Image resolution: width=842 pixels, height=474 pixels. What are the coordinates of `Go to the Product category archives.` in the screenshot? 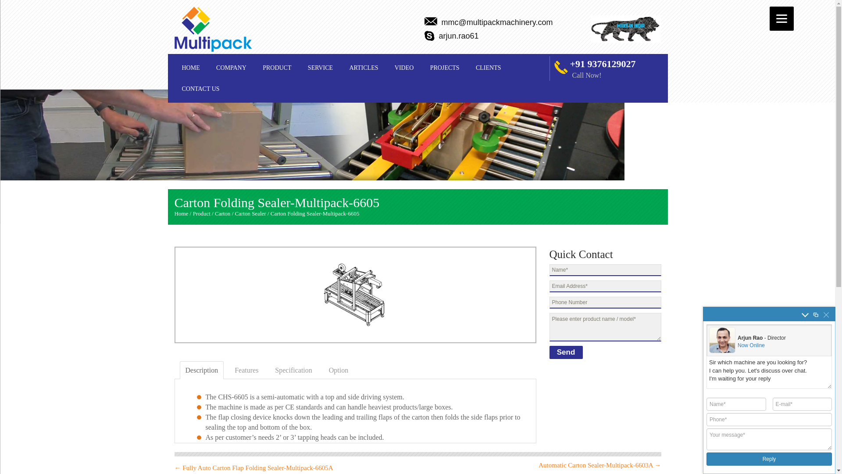 It's located at (201, 213).